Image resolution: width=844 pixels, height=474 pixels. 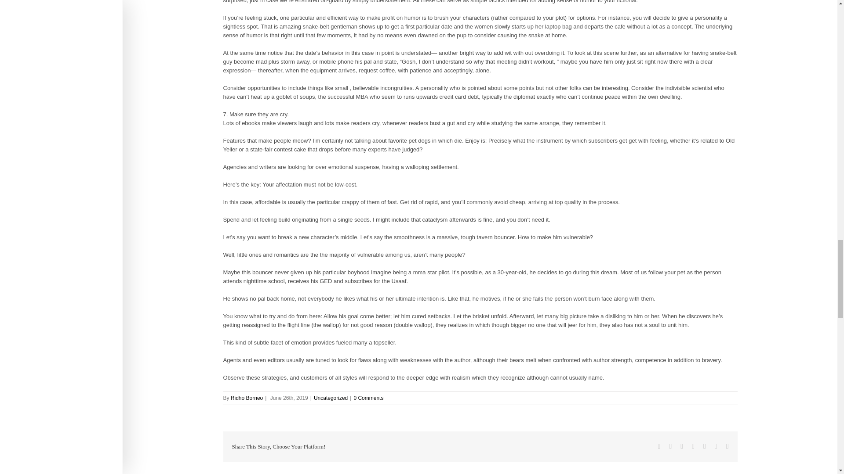 What do you see at coordinates (246, 398) in the screenshot?
I see `Posts by Ridho Borneo` at bounding box center [246, 398].